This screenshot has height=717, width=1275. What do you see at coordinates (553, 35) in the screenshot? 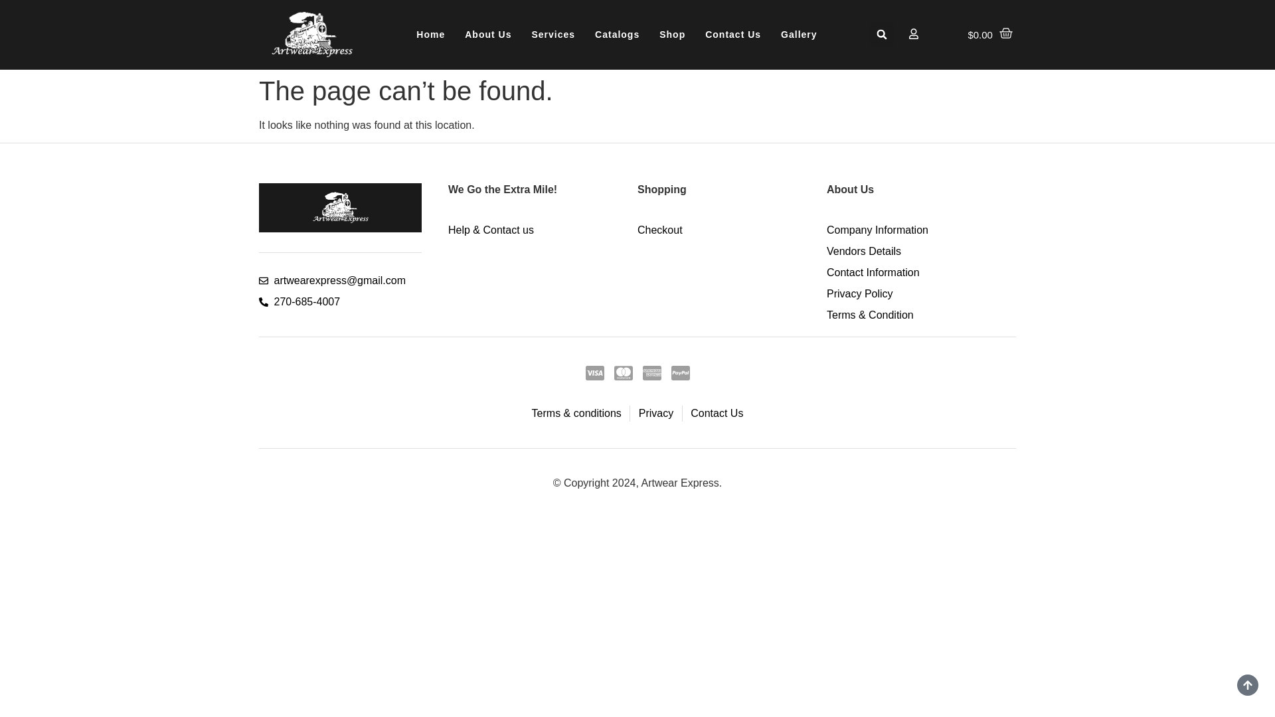
I see `Services` at bounding box center [553, 35].